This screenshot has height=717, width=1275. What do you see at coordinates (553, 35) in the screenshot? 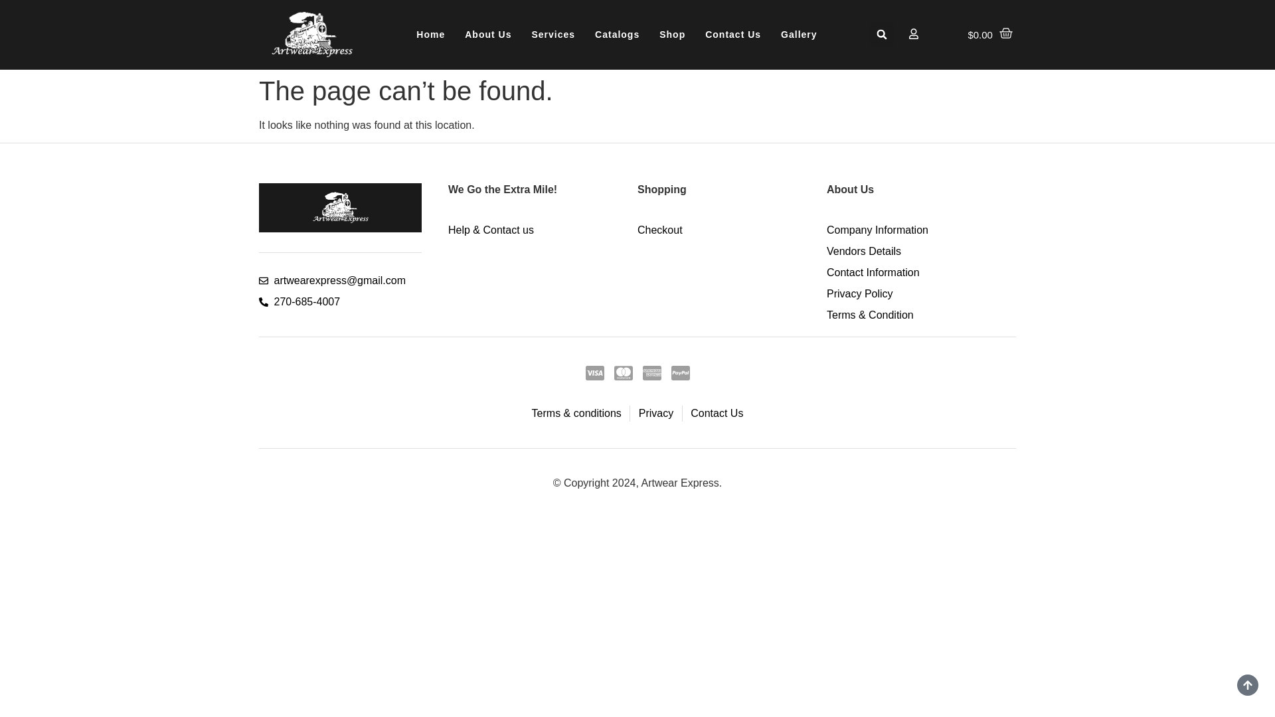
I see `Services` at bounding box center [553, 35].